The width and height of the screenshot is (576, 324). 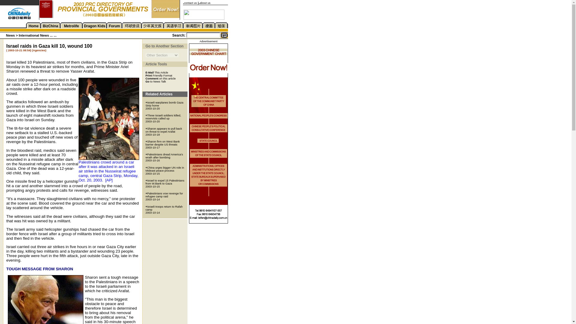 What do you see at coordinates (159, 75) in the screenshot?
I see `Print Friendly Format` at bounding box center [159, 75].